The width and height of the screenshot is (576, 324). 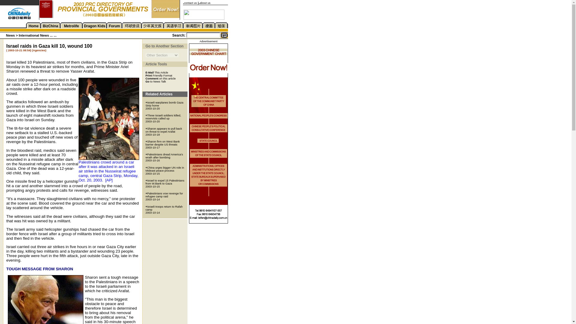 What do you see at coordinates (159, 75) in the screenshot?
I see `Print Friendly Format` at bounding box center [159, 75].